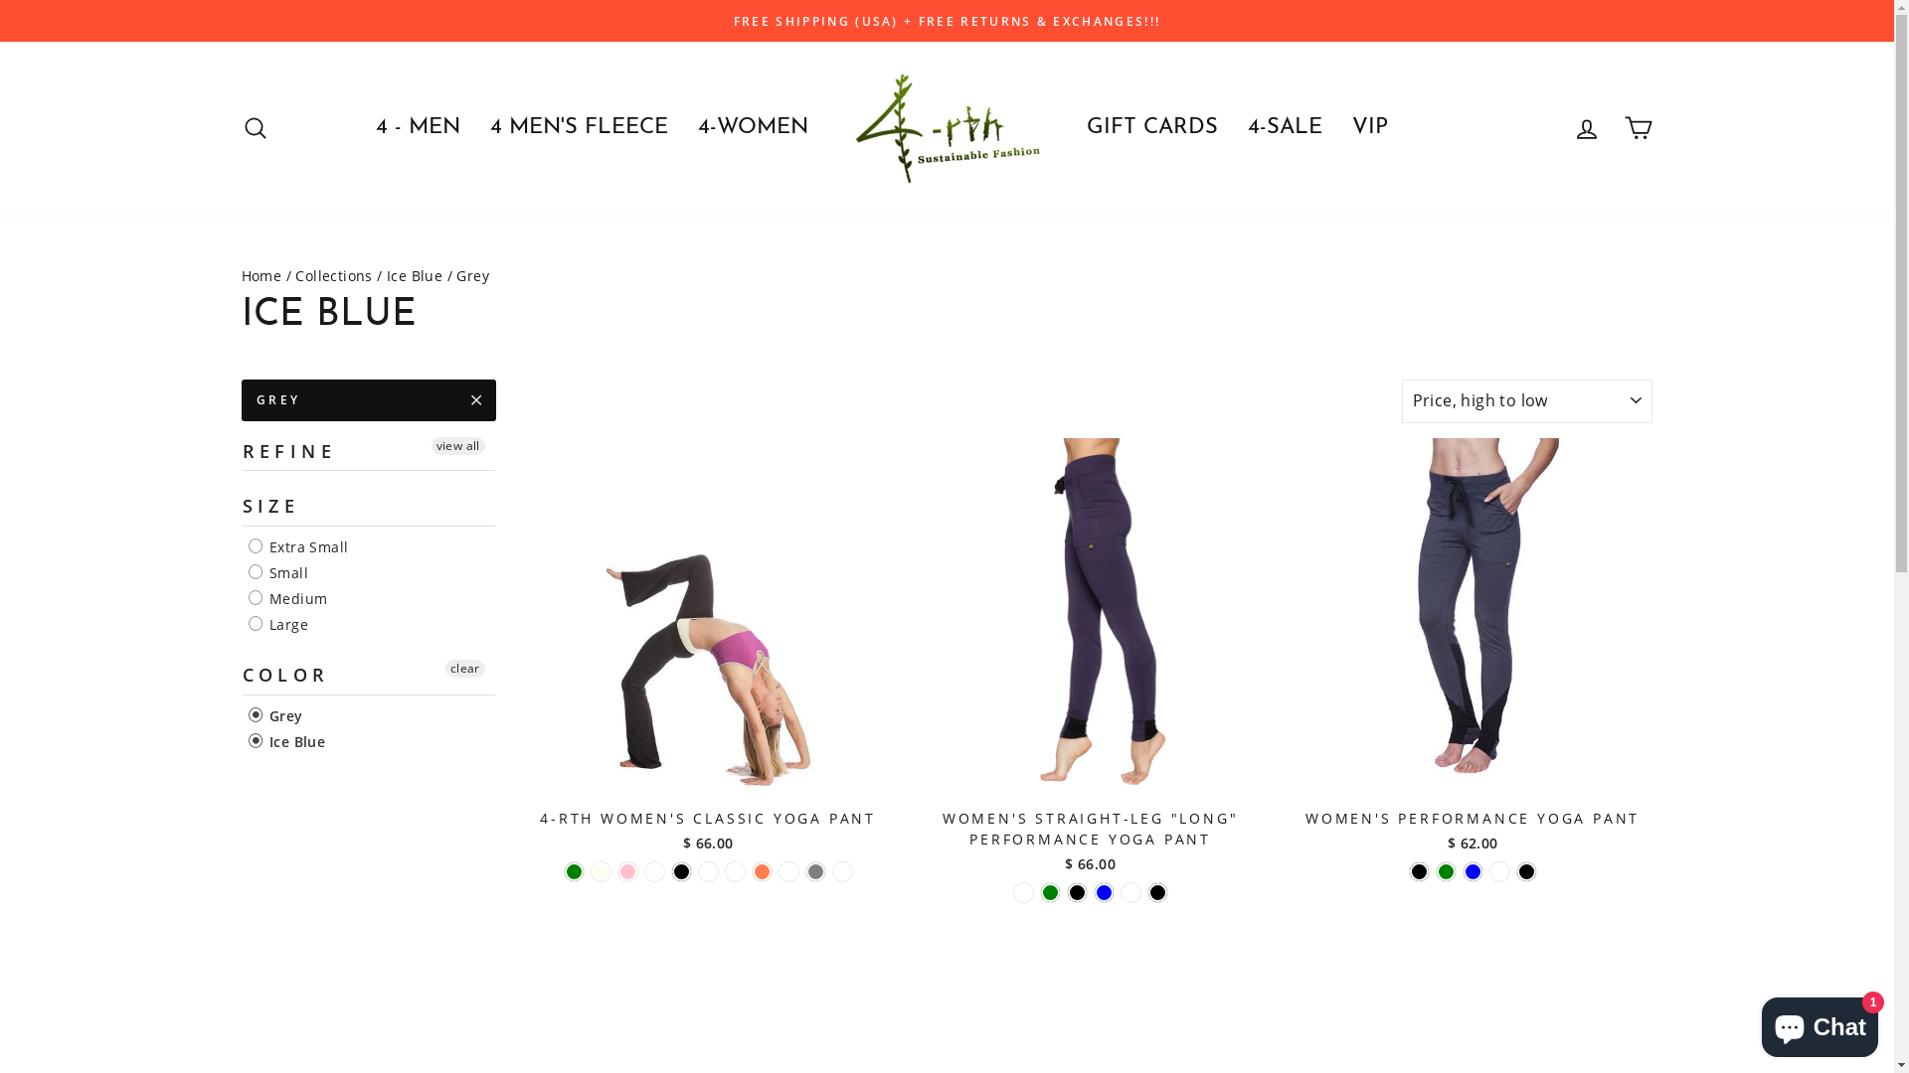  I want to click on VIP, so click(1369, 129).